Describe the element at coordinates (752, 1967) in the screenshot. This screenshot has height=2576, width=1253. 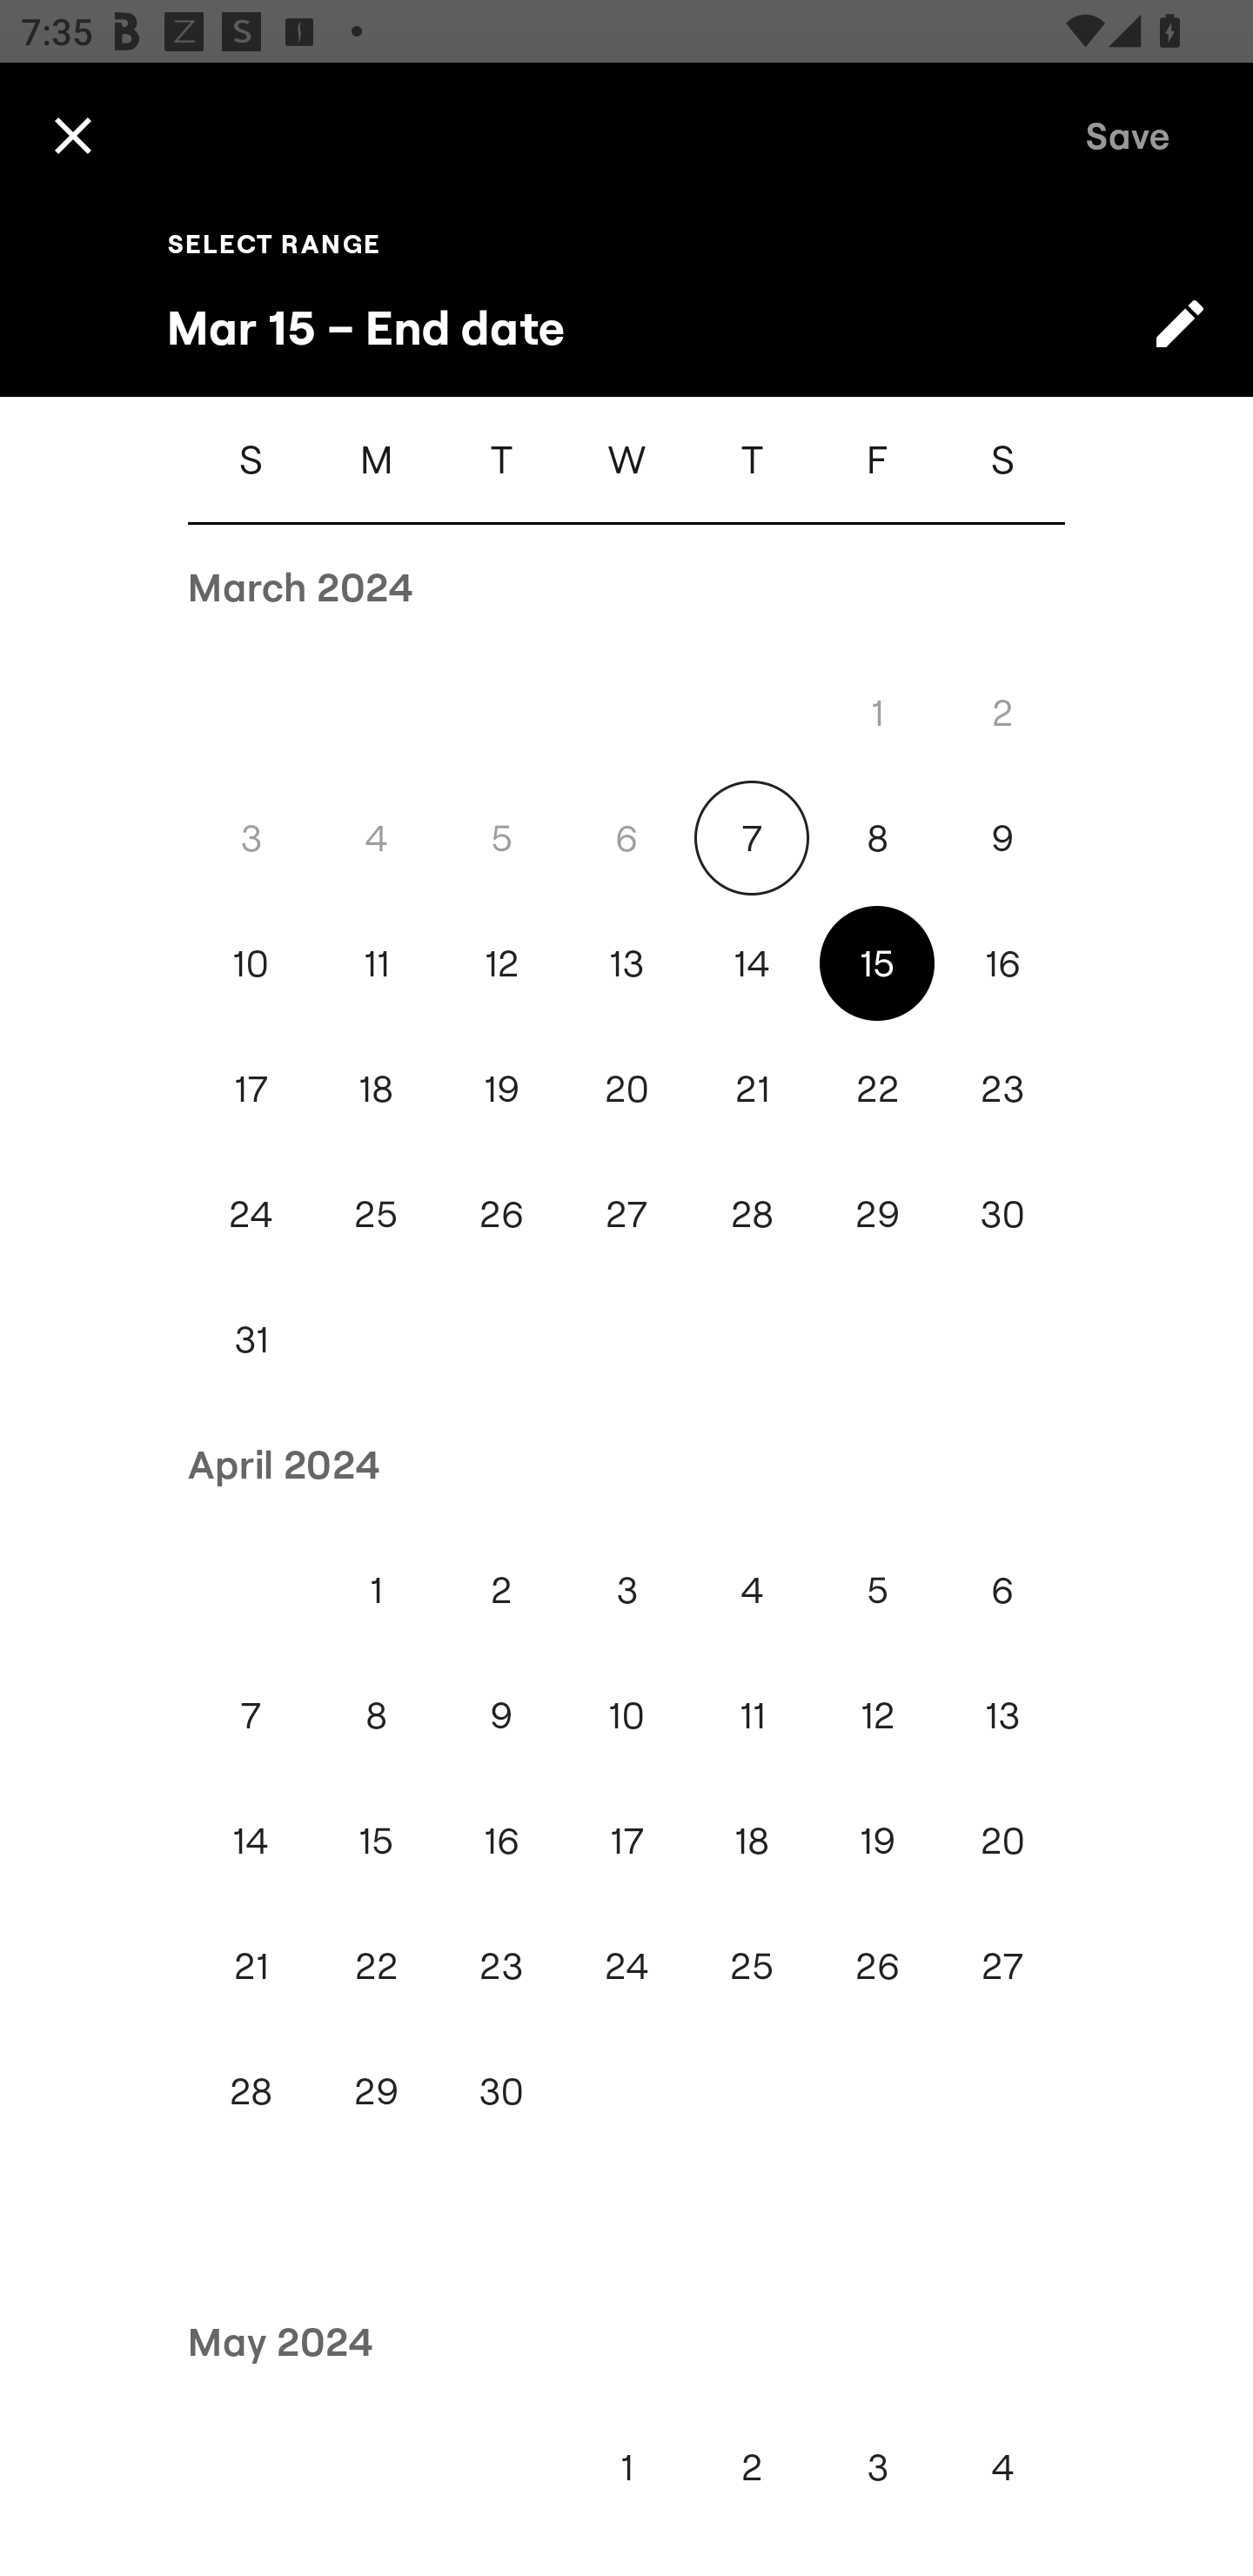
I see `25 Thu, Apr 25` at that location.